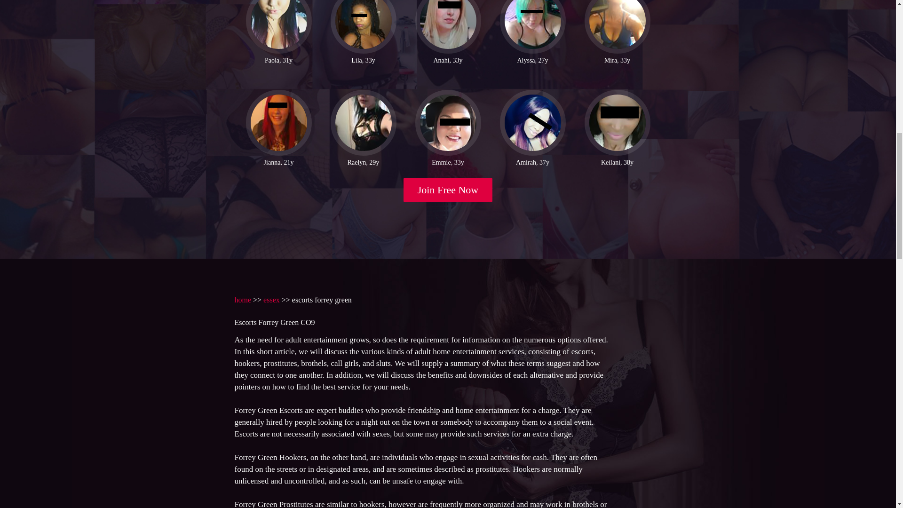 This screenshot has height=508, width=903. I want to click on essex, so click(272, 299).